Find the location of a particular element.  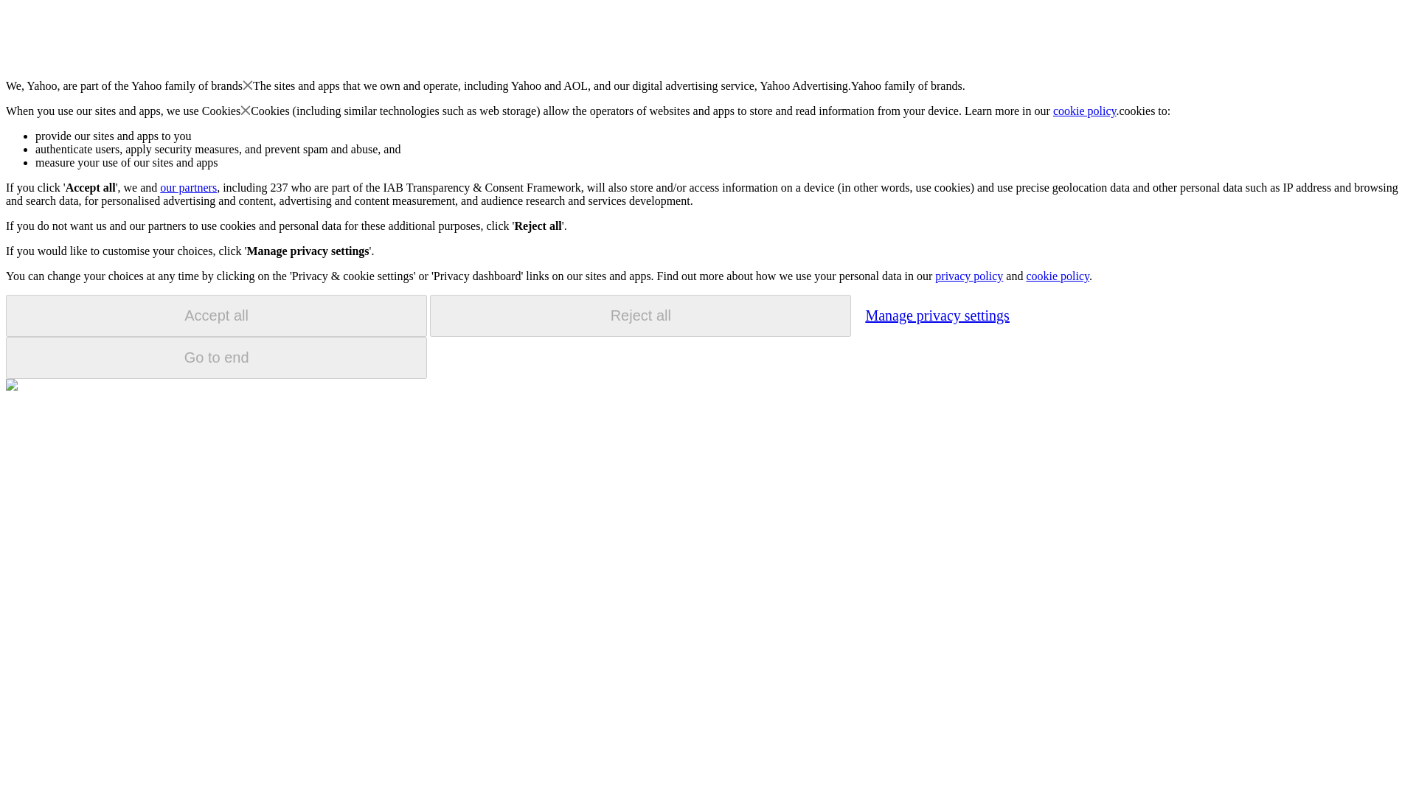

Reject all is located at coordinates (640, 315).